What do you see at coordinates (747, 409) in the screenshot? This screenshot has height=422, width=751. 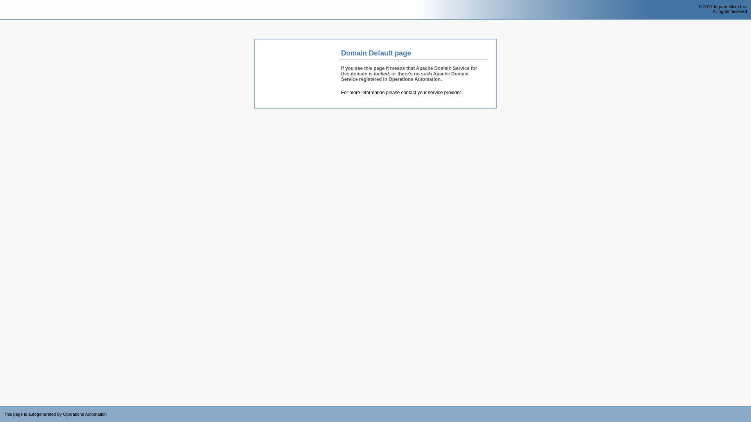 I see `Powered by CloudBlue Commerce` at bounding box center [747, 409].